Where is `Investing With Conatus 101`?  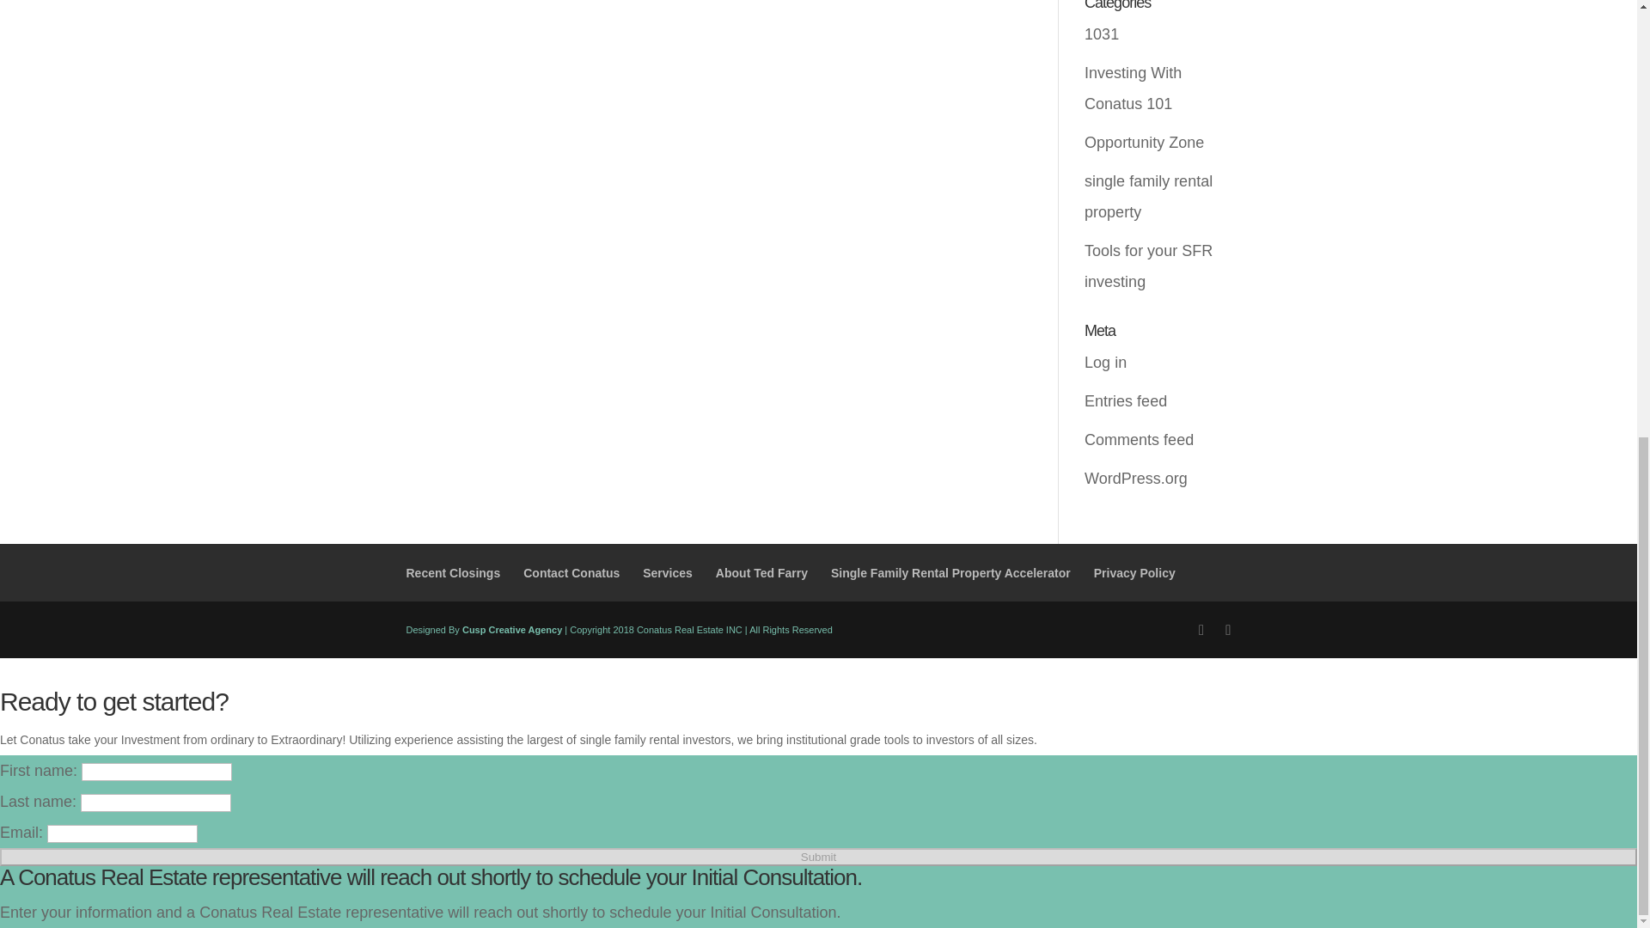
Investing With Conatus 101 is located at coordinates (1133, 88).